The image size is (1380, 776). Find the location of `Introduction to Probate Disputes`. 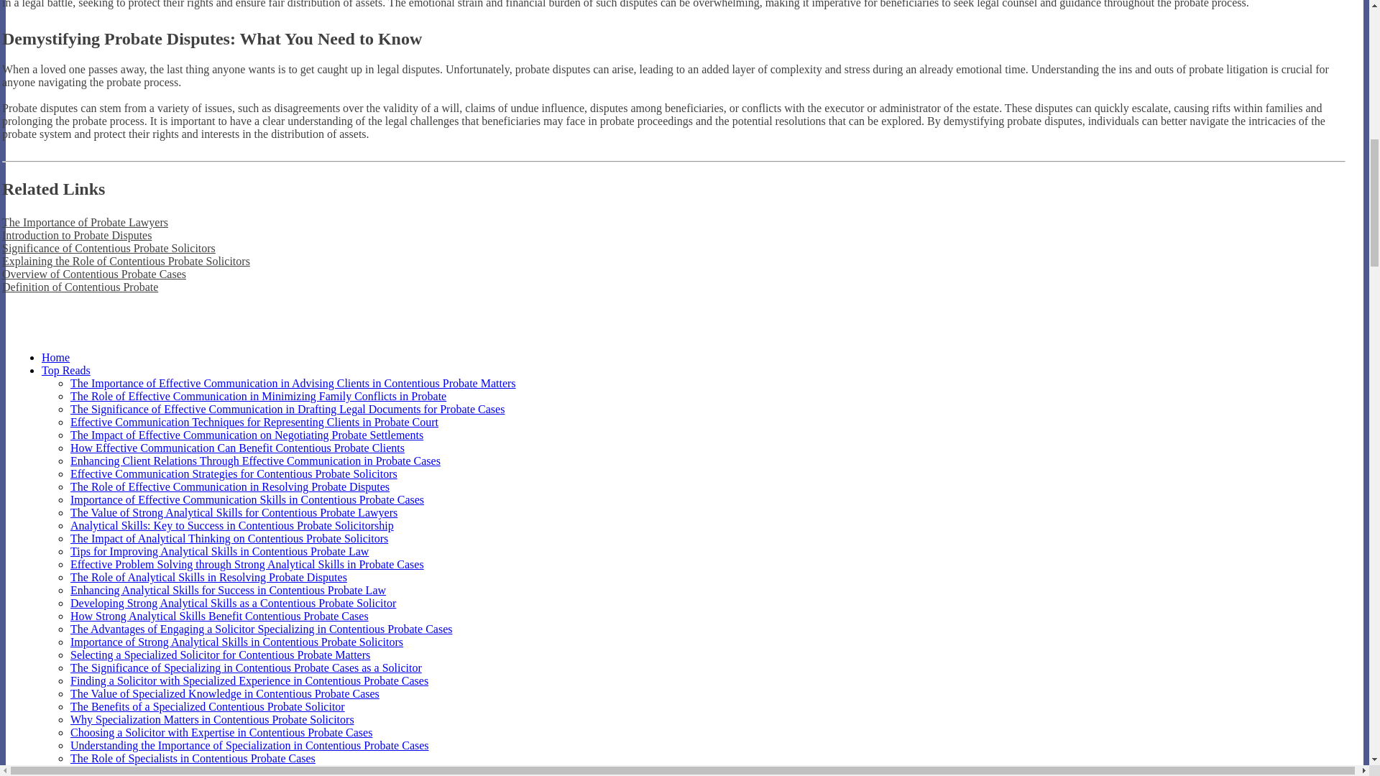

Introduction to Probate Disputes is located at coordinates (77, 234).